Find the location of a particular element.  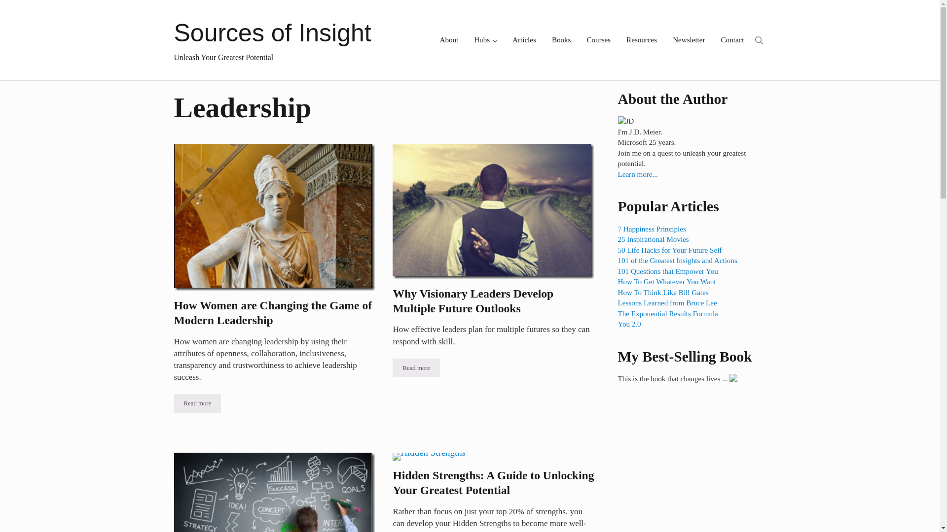

Articles is located at coordinates (524, 39).